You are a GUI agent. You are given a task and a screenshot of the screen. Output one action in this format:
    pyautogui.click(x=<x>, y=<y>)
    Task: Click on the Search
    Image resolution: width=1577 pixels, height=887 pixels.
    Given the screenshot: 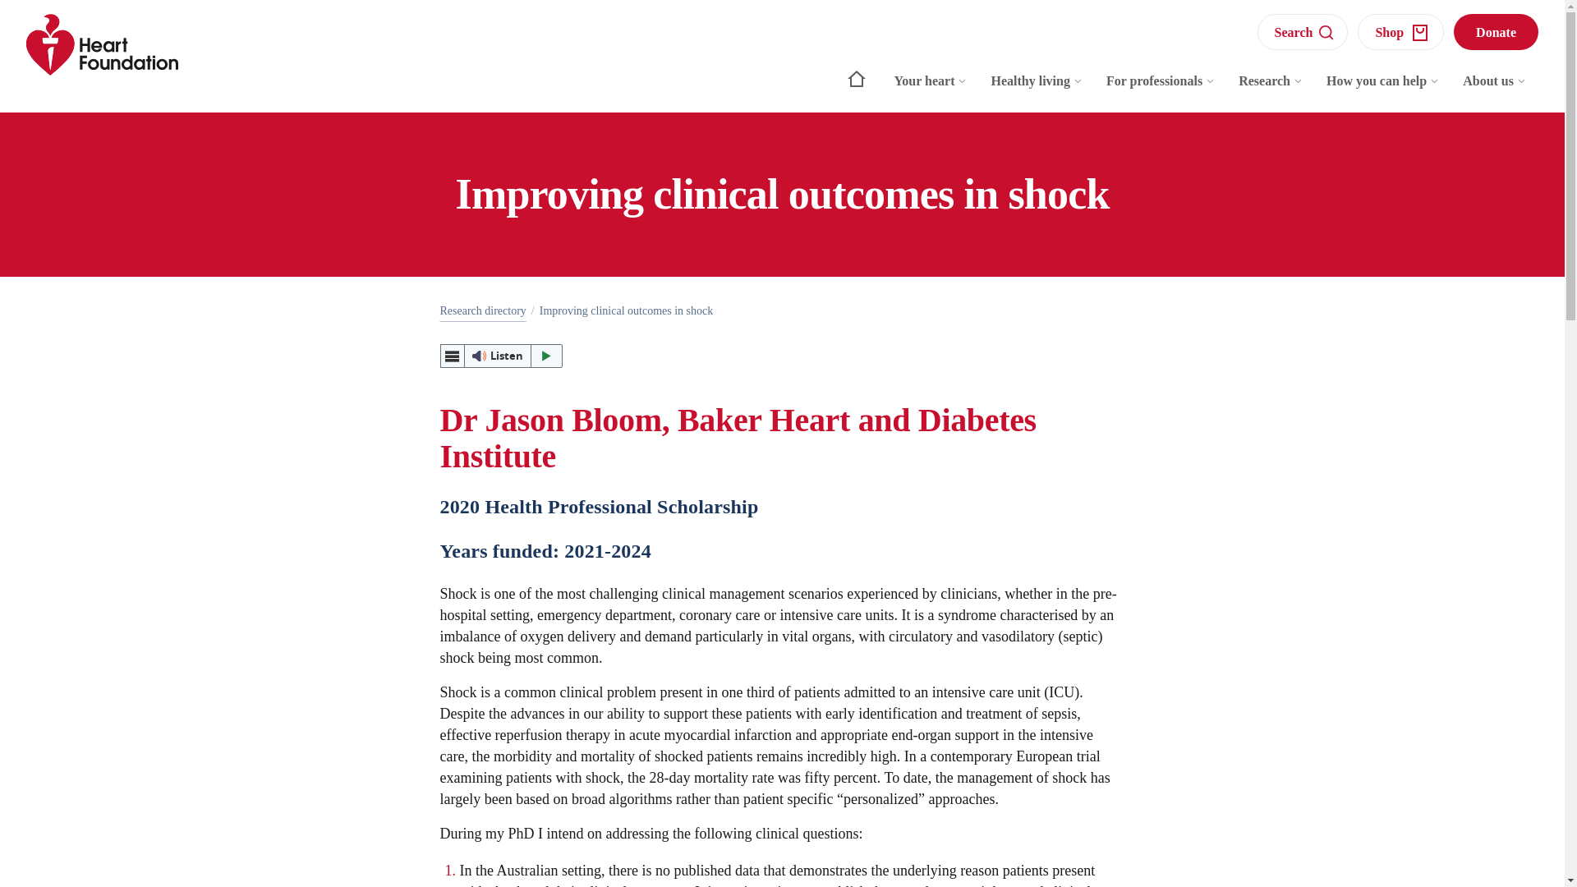 What is the action you would take?
    pyautogui.click(x=1303, y=31)
    